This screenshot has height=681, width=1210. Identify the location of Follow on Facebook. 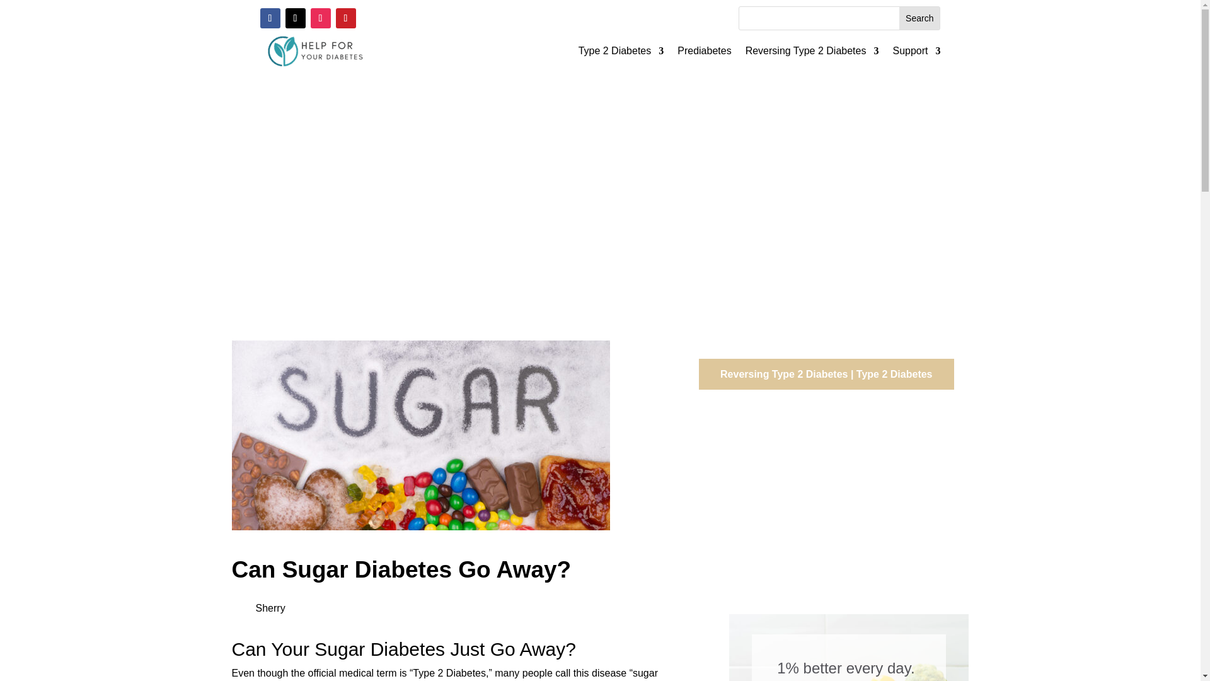
(270, 18).